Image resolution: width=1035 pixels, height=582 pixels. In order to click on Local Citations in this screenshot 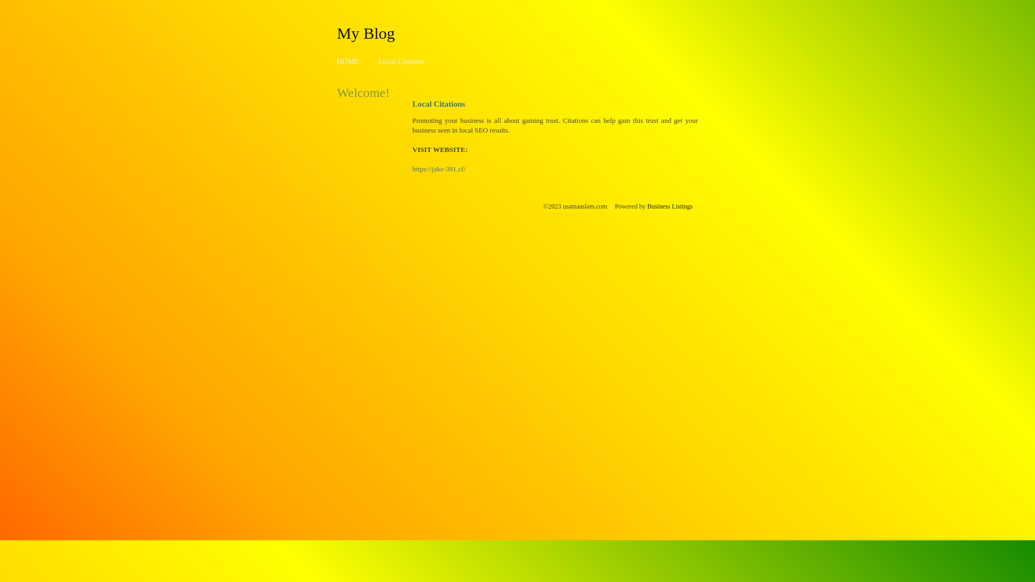, I will do `click(402, 61)`.